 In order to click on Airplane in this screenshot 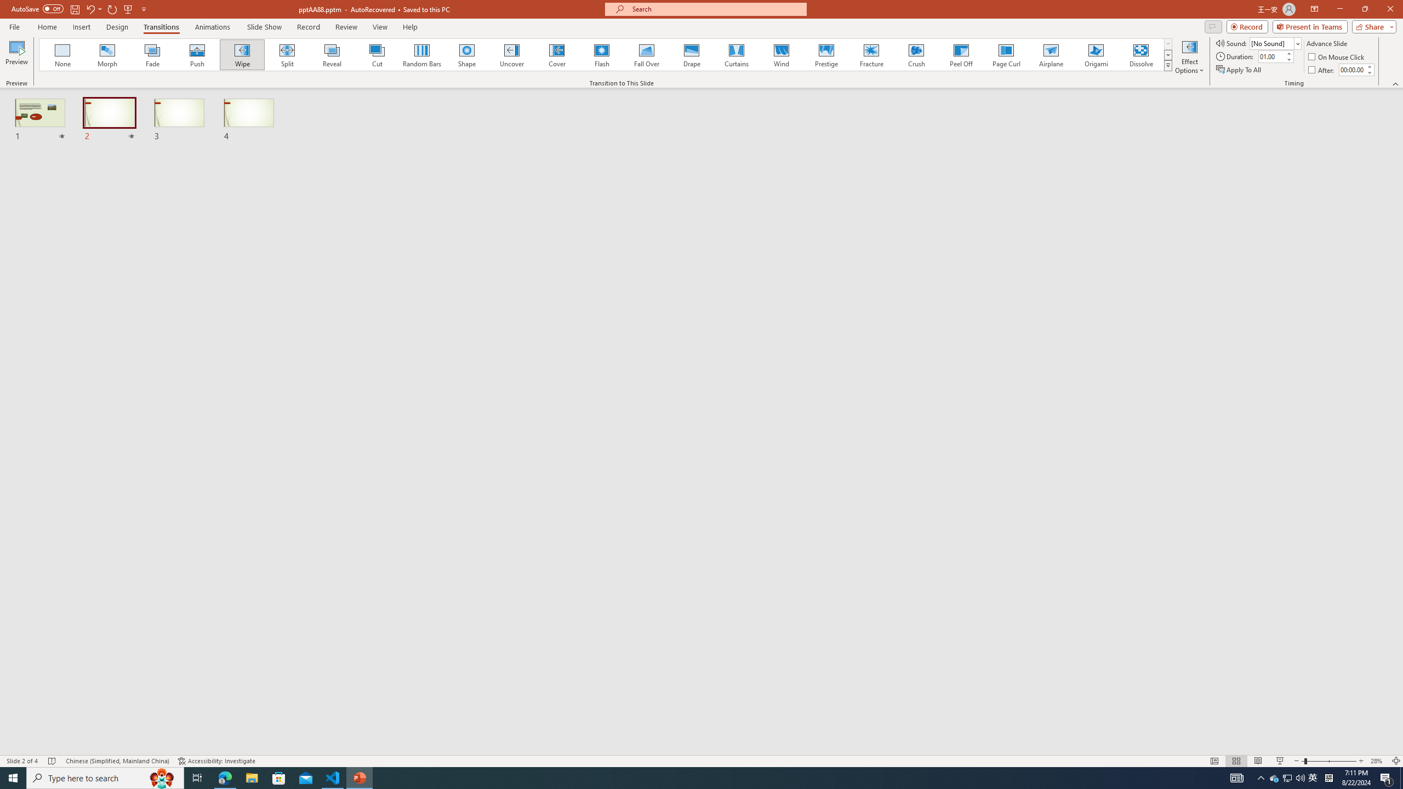, I will do `click(1051, 55)`.